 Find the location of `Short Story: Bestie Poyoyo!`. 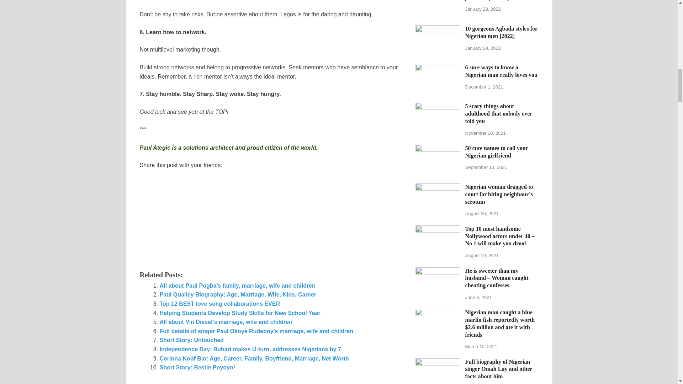

Short Story: Bestie Poyoyo! is located at coordinates (197, 367).